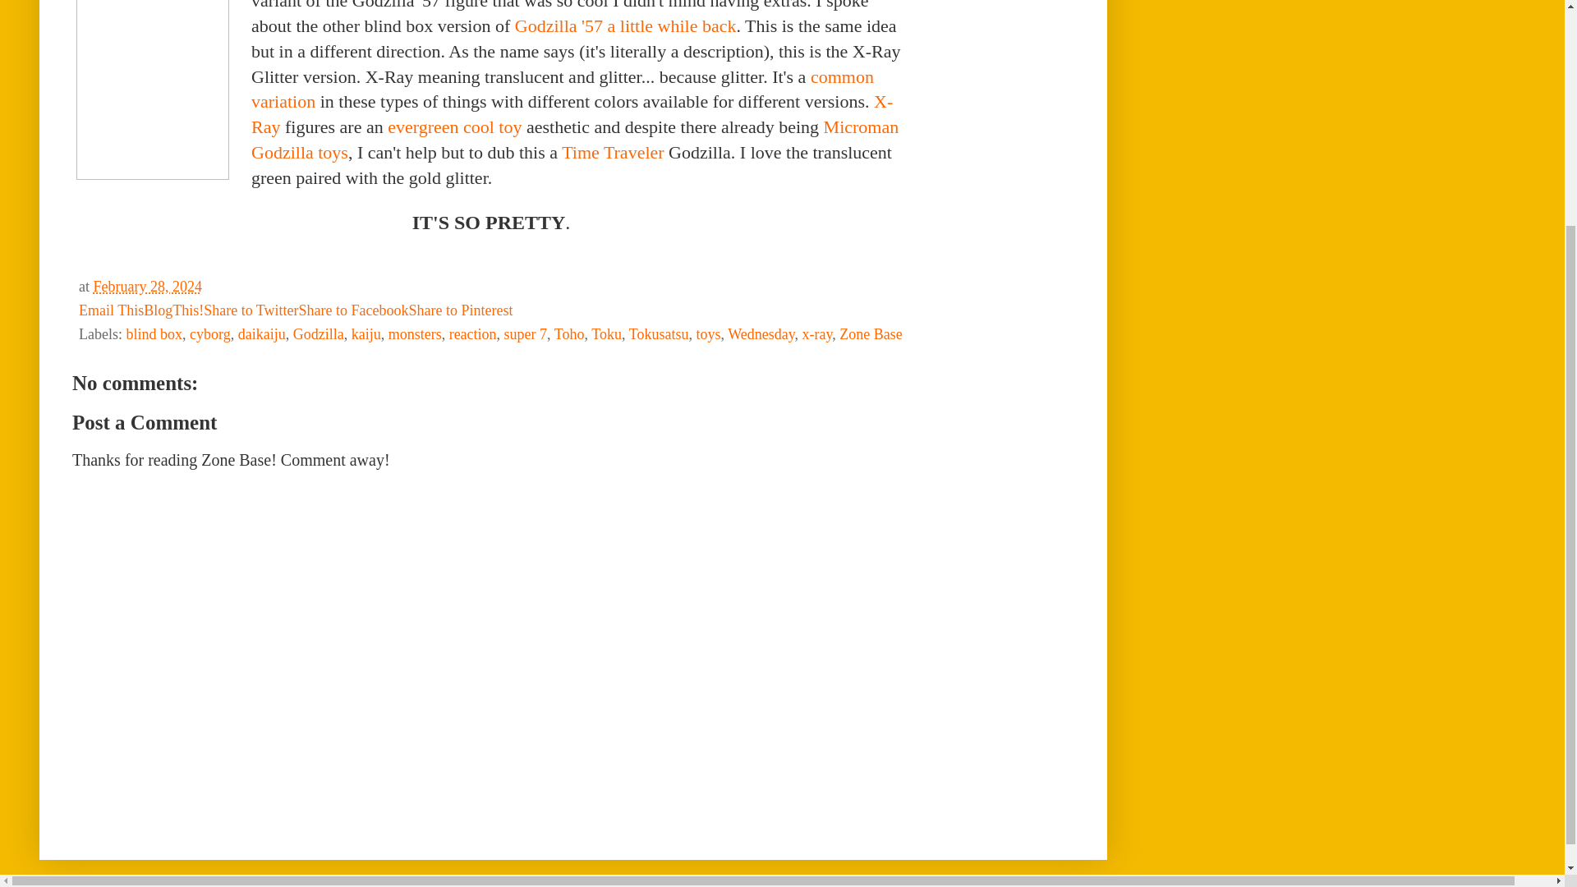 This screenshot has height=887, width=1577. What do you see at coordinates (250, 310) in the screenshot?
I see `Share to Twitter` at bounding box center [250, 310].